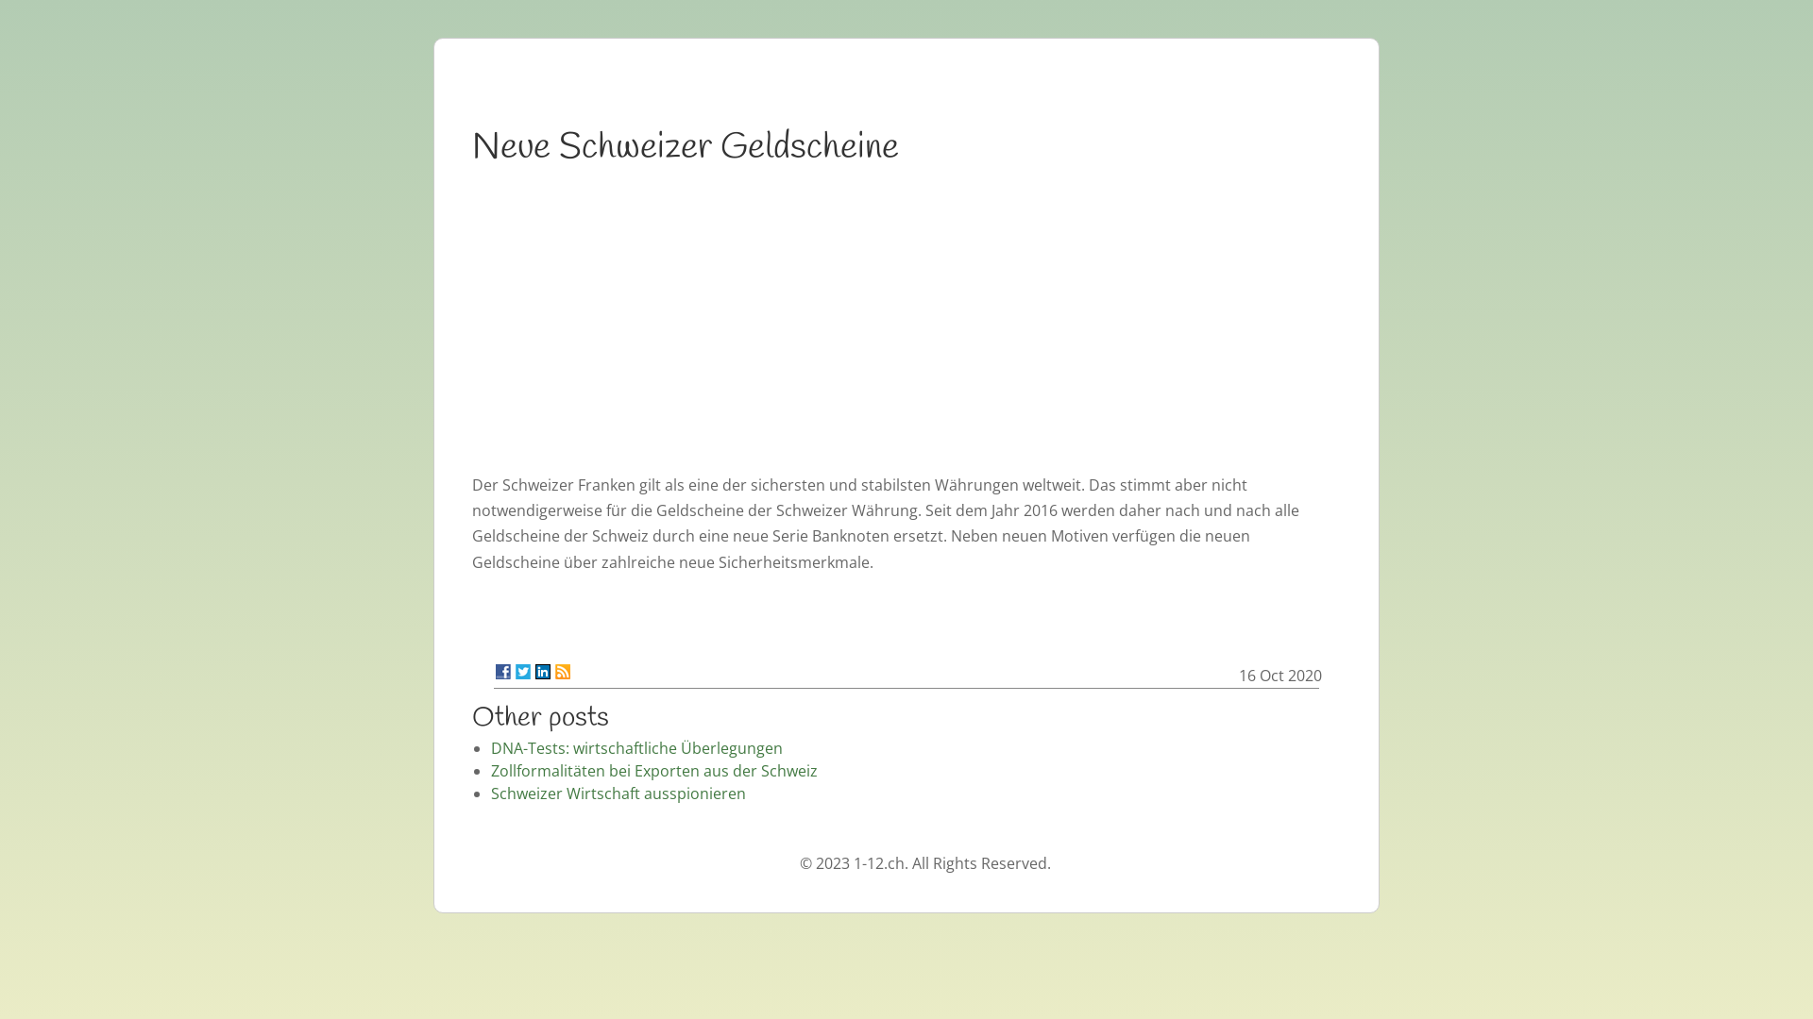 The width and height of the screenshot is (1813, 1019). Describe the element at coordinates (563, 672) in the screenshot. I see `RSS` at that location.